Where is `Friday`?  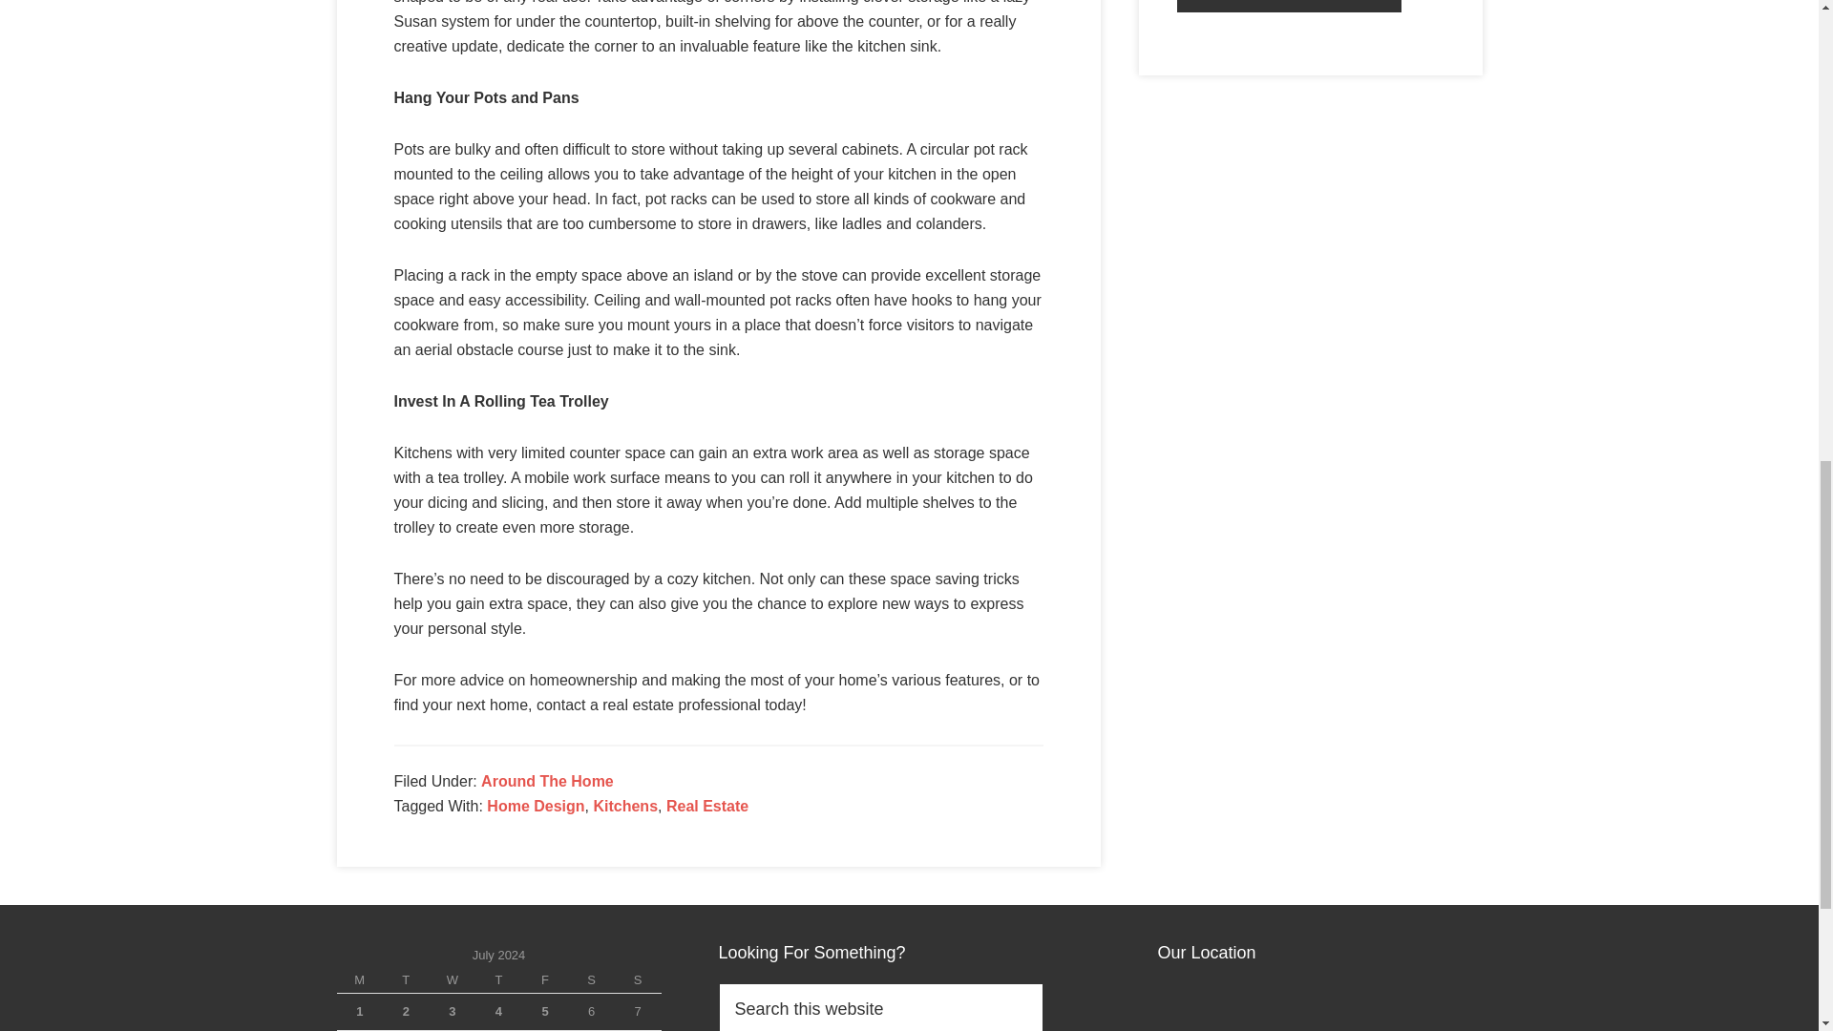 Friday is located at coordinates (545, 981).